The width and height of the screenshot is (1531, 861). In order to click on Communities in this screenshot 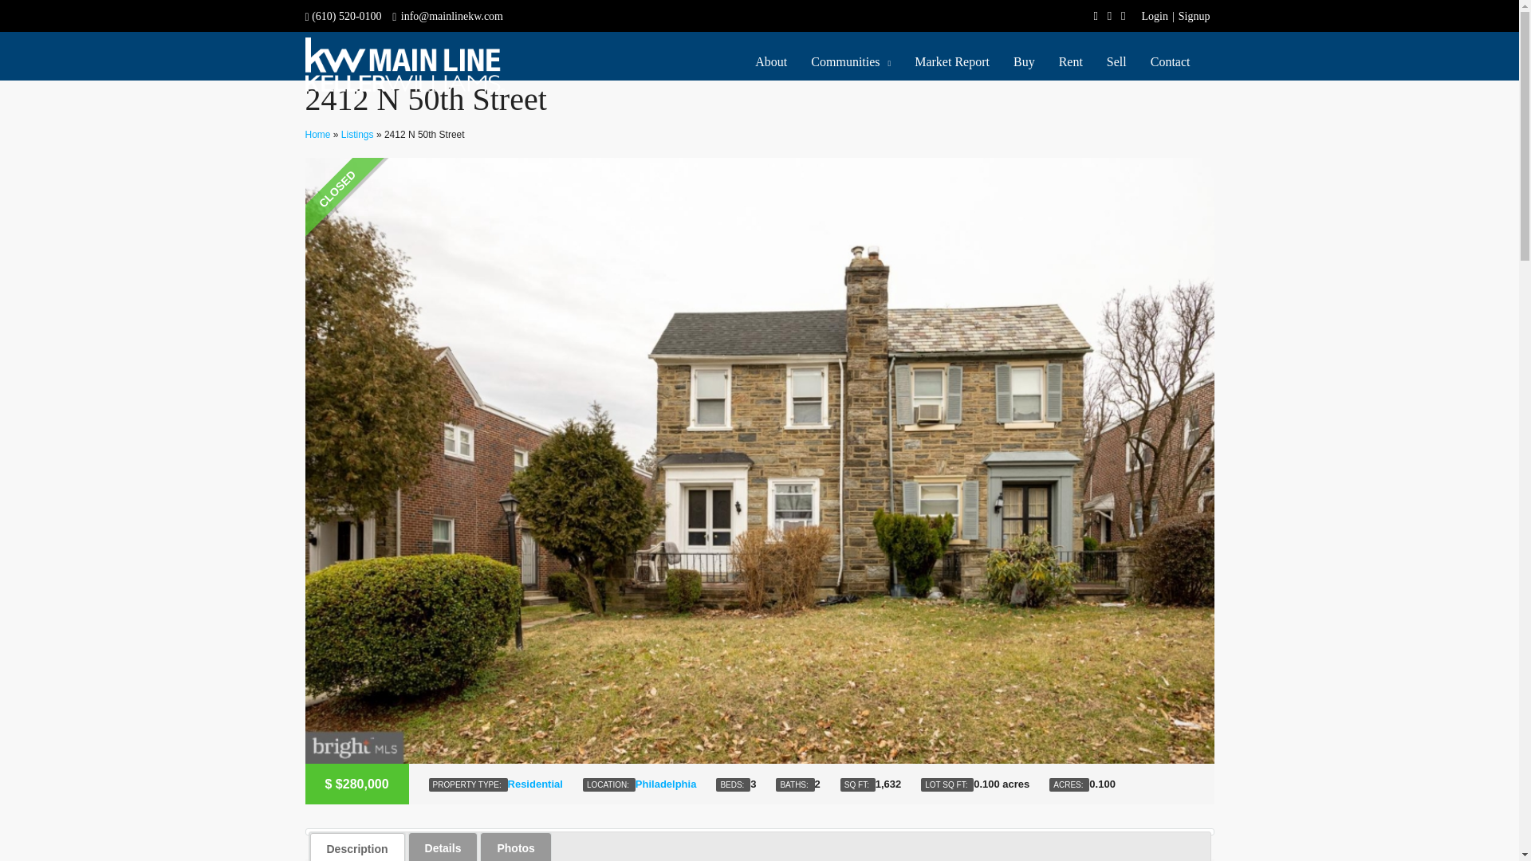, I will do `click(851, 62)`.